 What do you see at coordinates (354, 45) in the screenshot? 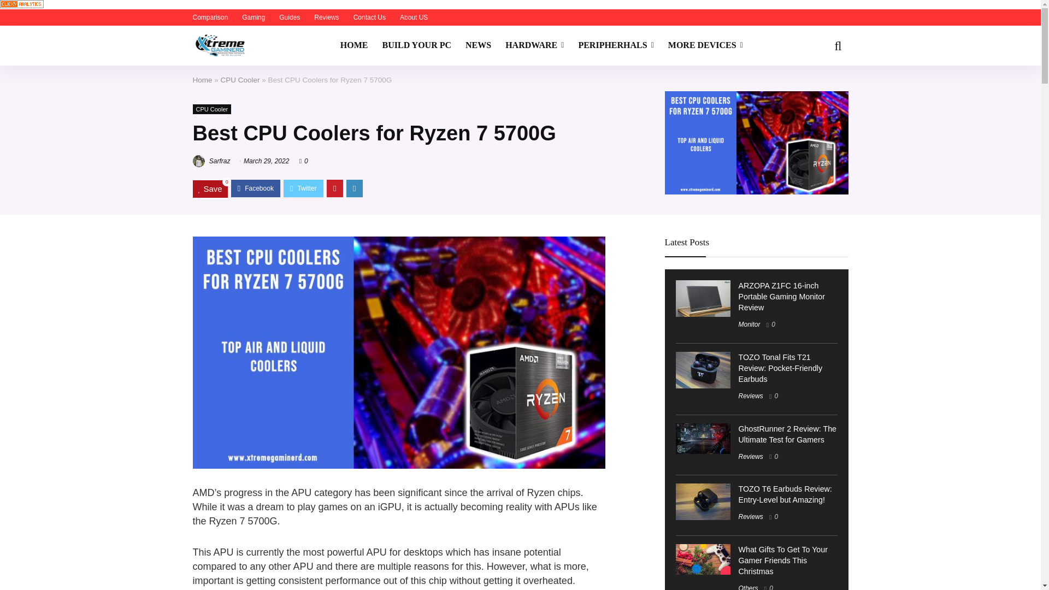
I see `HOME` at bounding box center [354, 45].